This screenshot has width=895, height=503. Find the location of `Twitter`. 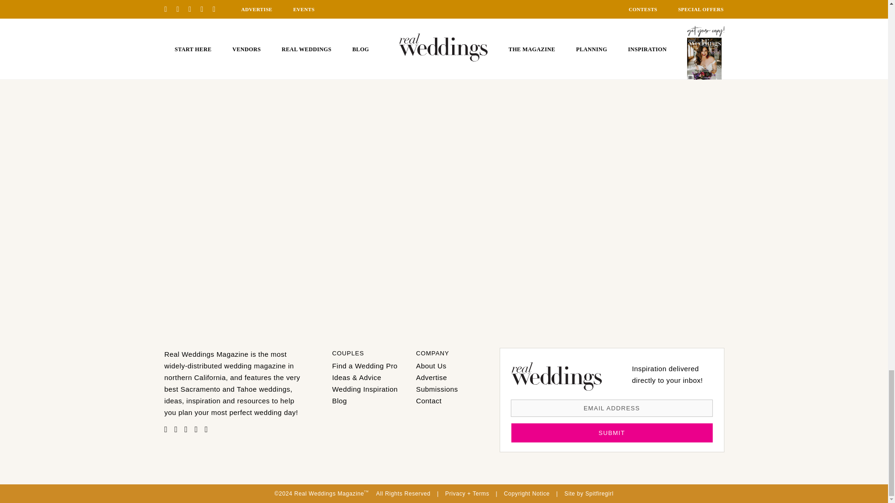

Twitter is located at coordinates (198, 429).